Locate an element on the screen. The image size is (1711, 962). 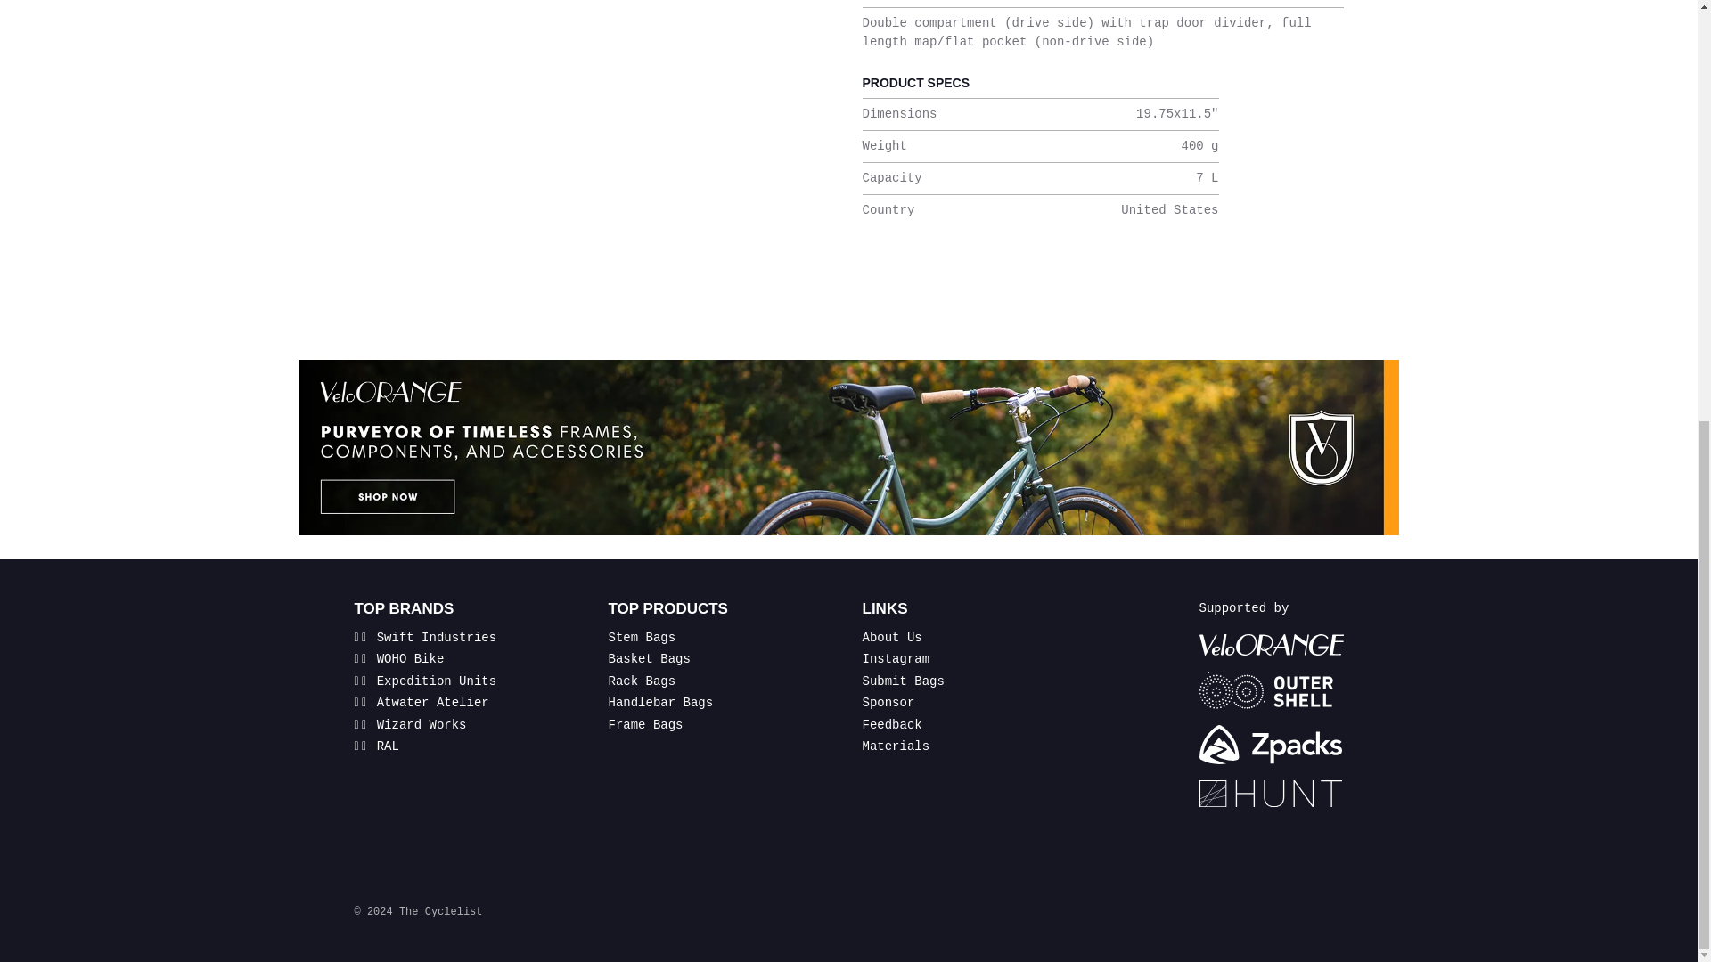
Velo Orange is located at coordinates (1271, 644).